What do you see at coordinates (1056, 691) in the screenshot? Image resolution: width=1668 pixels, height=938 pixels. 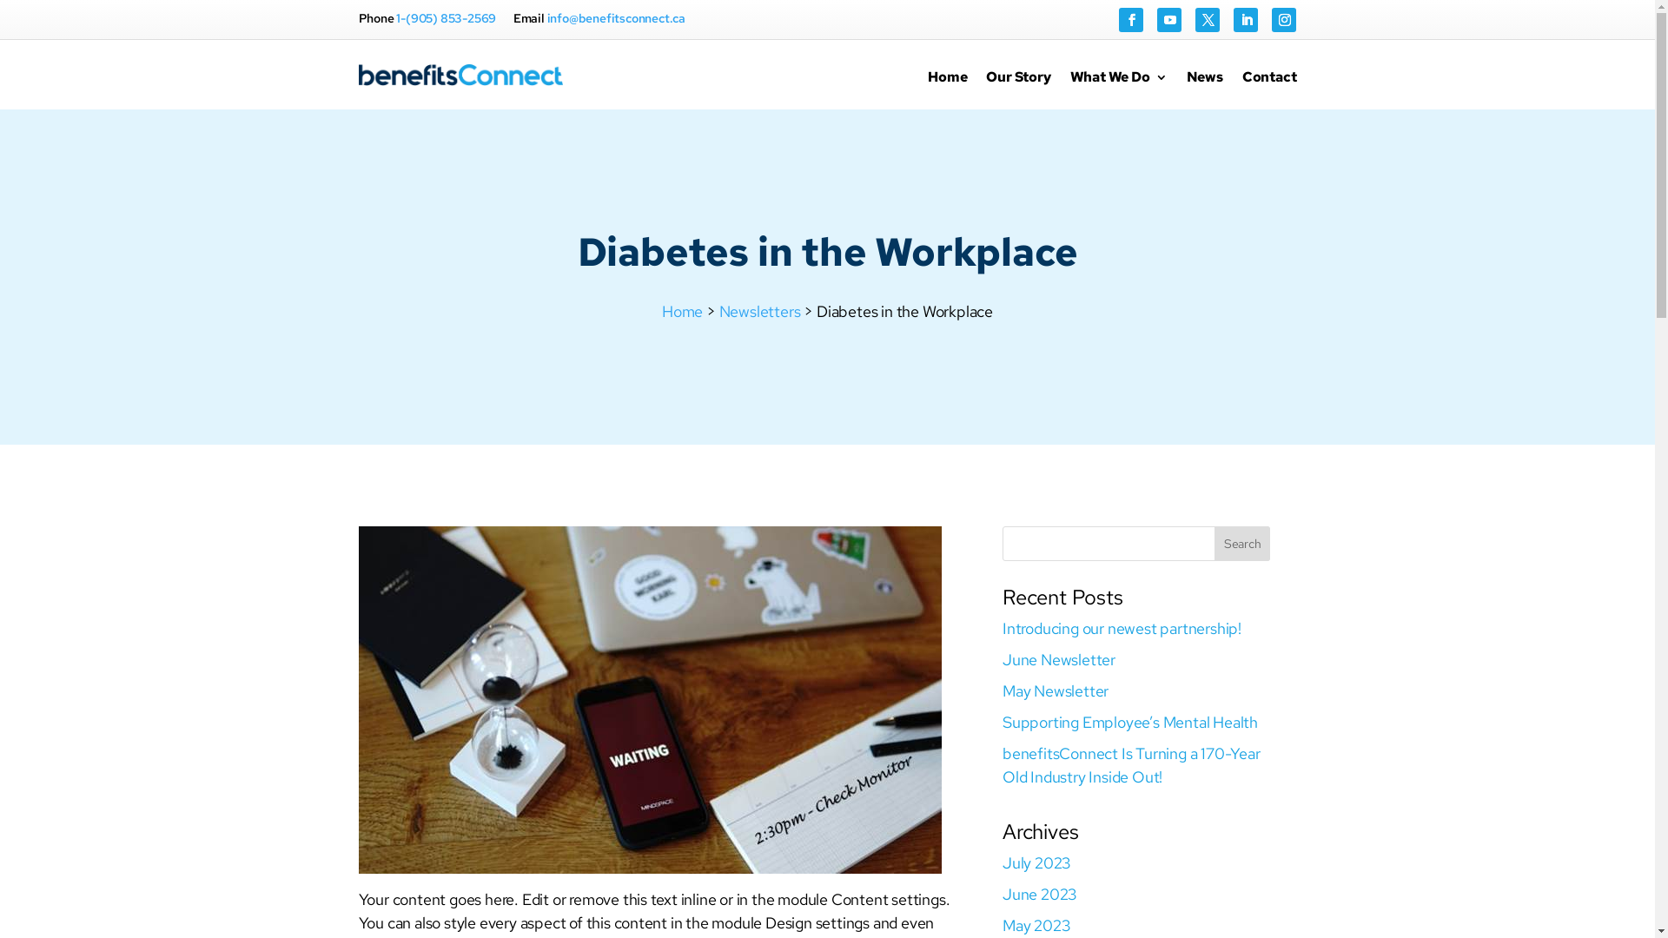 I see `May Newsletter` at bounding box center [1056, 691].